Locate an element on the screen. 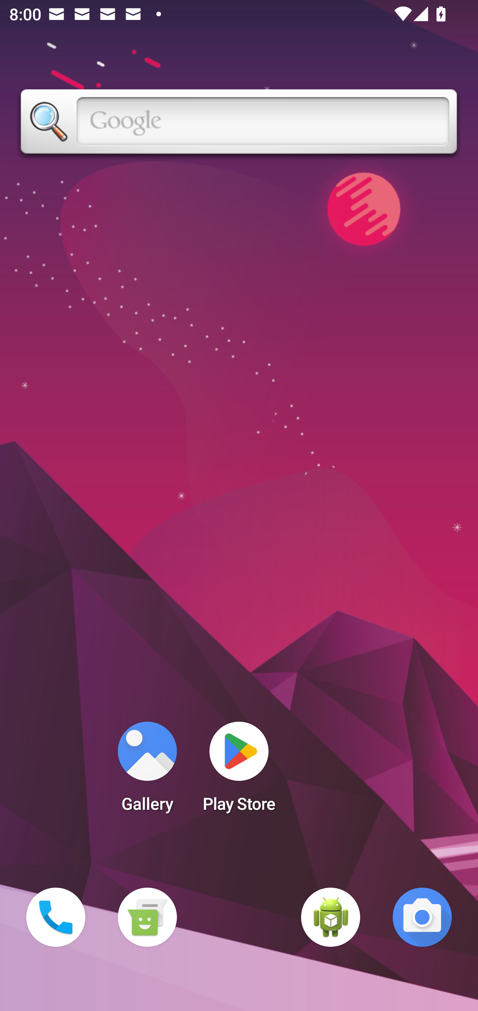 This screenshot has width=478, height=1011. WebView Browser Tester is located at coordinates (331, 917).